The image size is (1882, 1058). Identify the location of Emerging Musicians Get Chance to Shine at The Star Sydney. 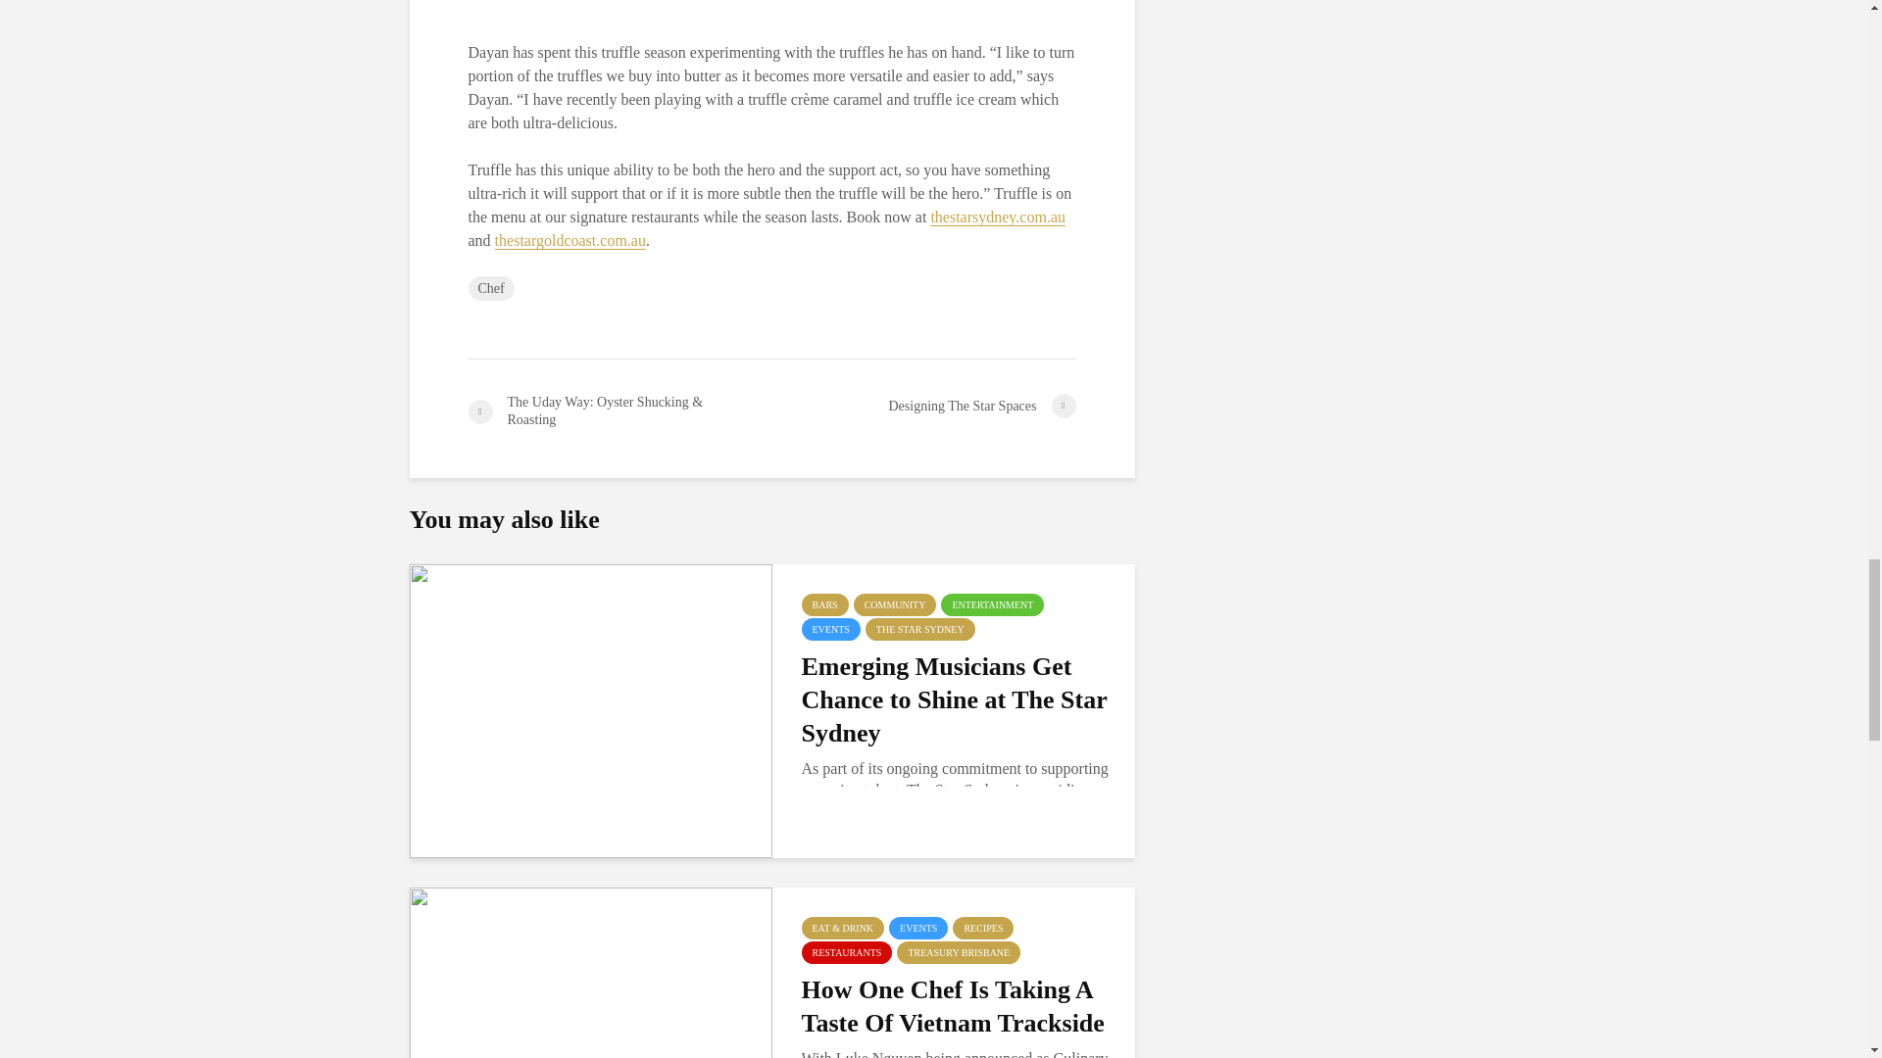
(590, 709).